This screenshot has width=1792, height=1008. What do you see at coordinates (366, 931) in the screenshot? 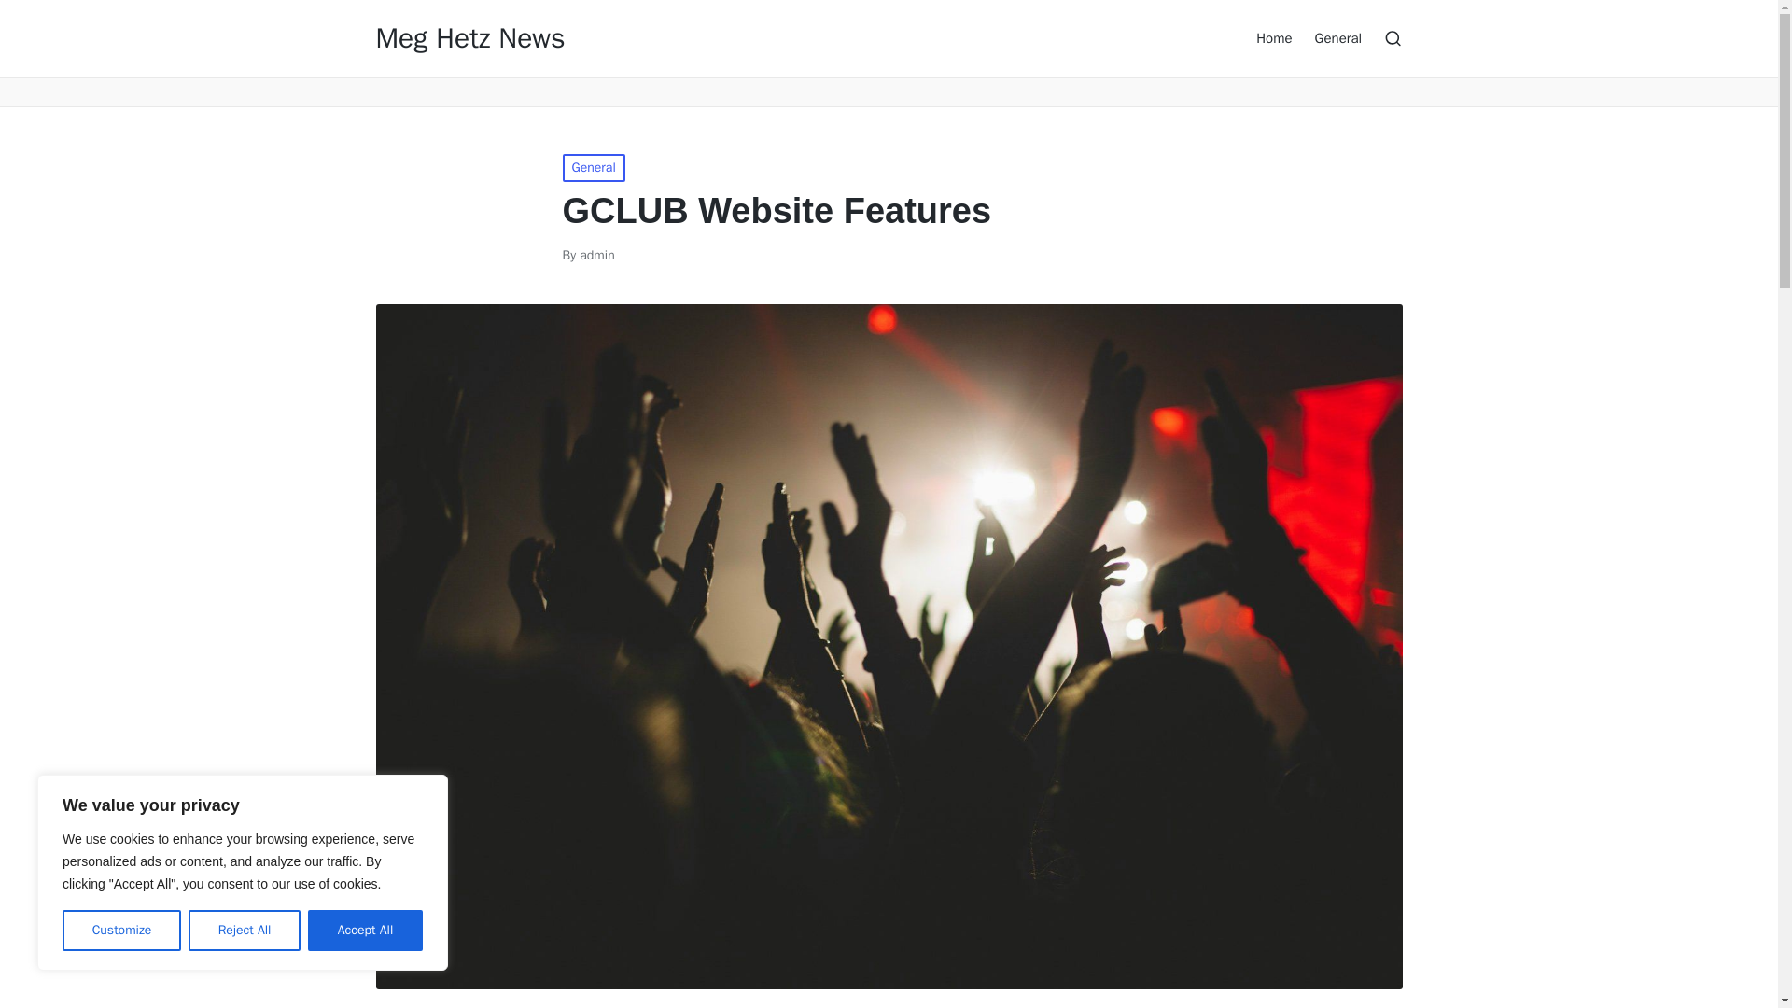
I see `Accept All` at bounding box center [366, 931].